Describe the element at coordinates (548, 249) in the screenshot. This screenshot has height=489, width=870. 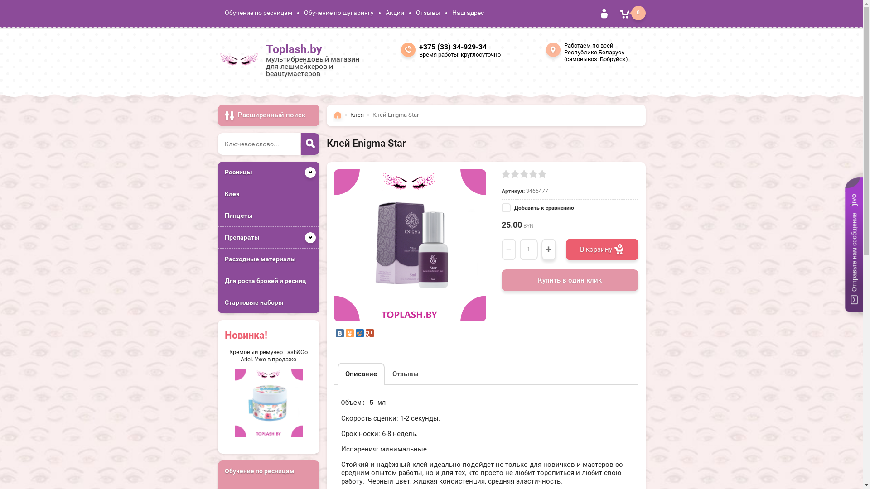
I see `+` at that location.